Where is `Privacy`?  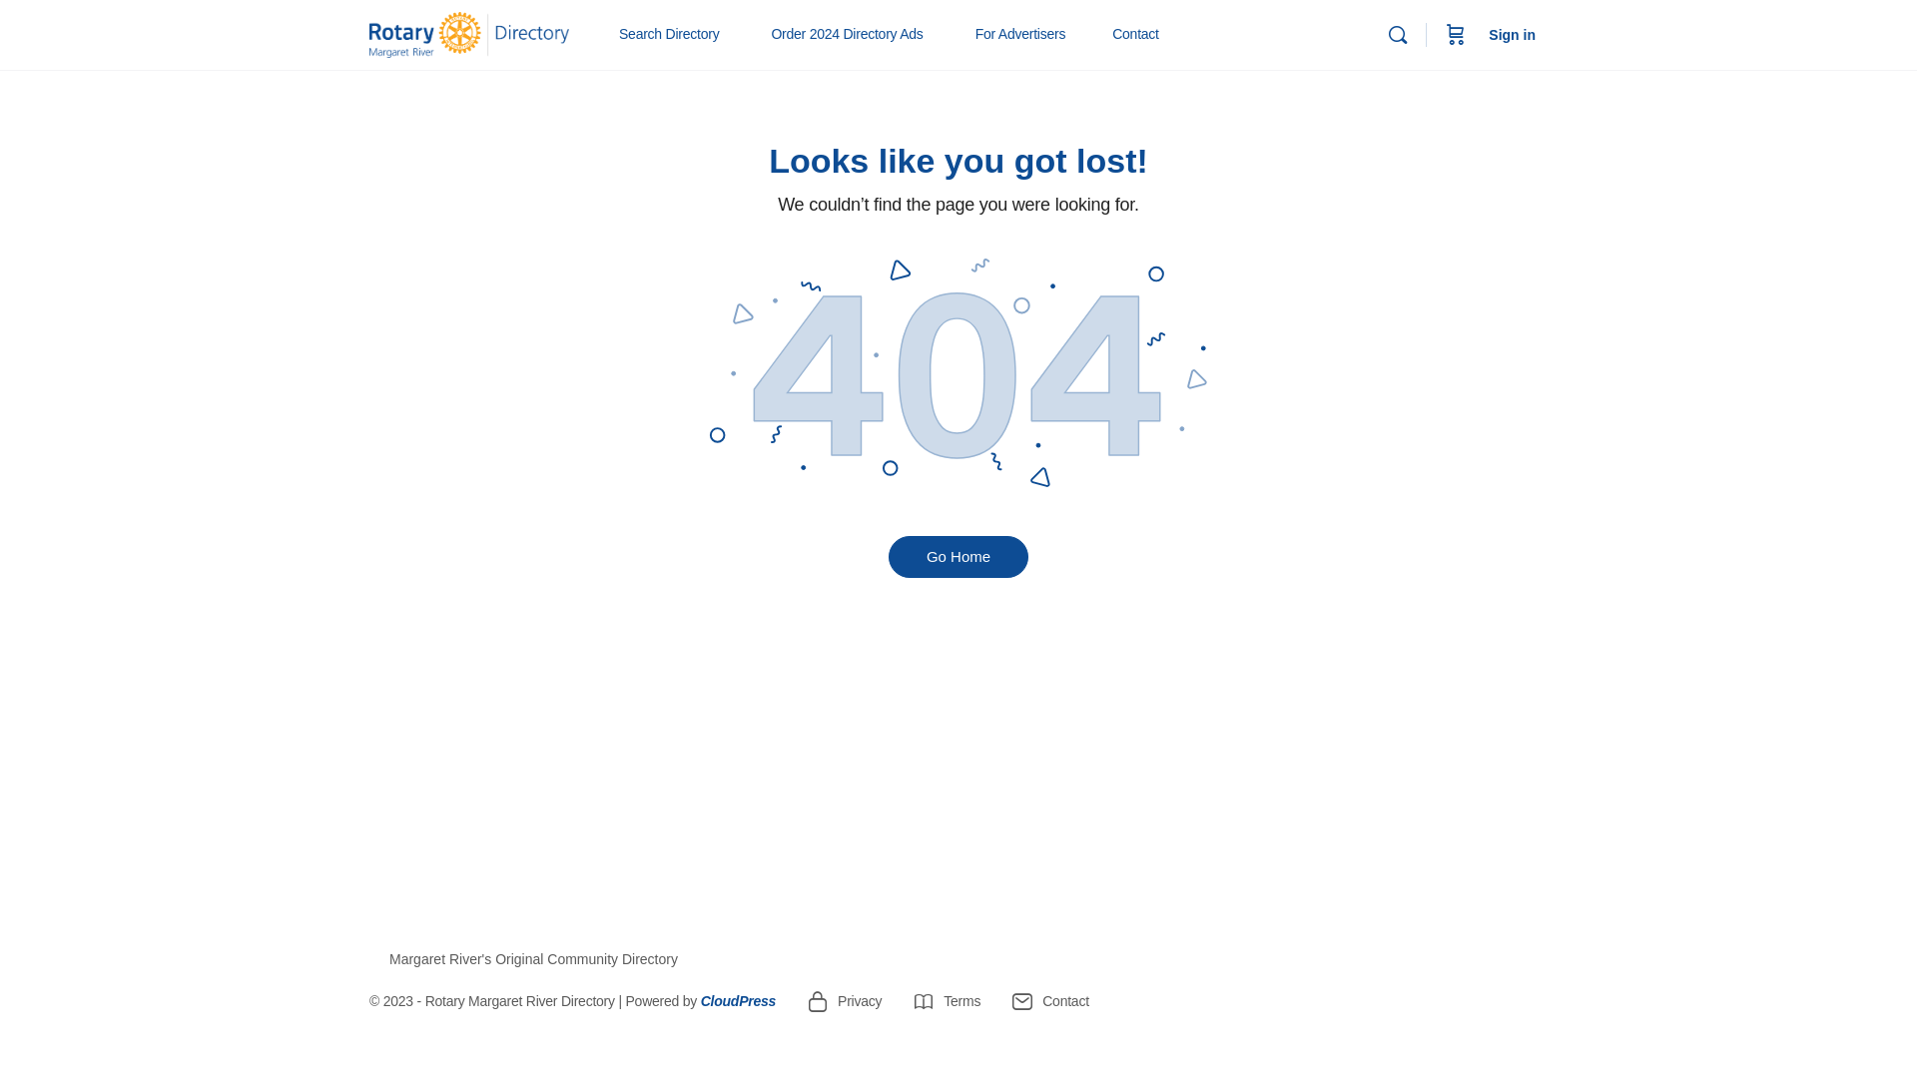
Privacy is located at coordinates (844, 1001).